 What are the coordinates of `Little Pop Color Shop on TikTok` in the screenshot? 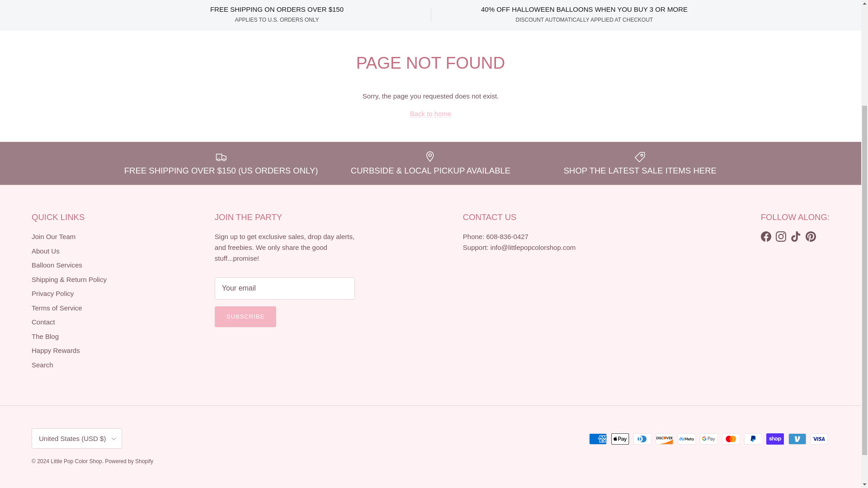 It's located at (796, 236).